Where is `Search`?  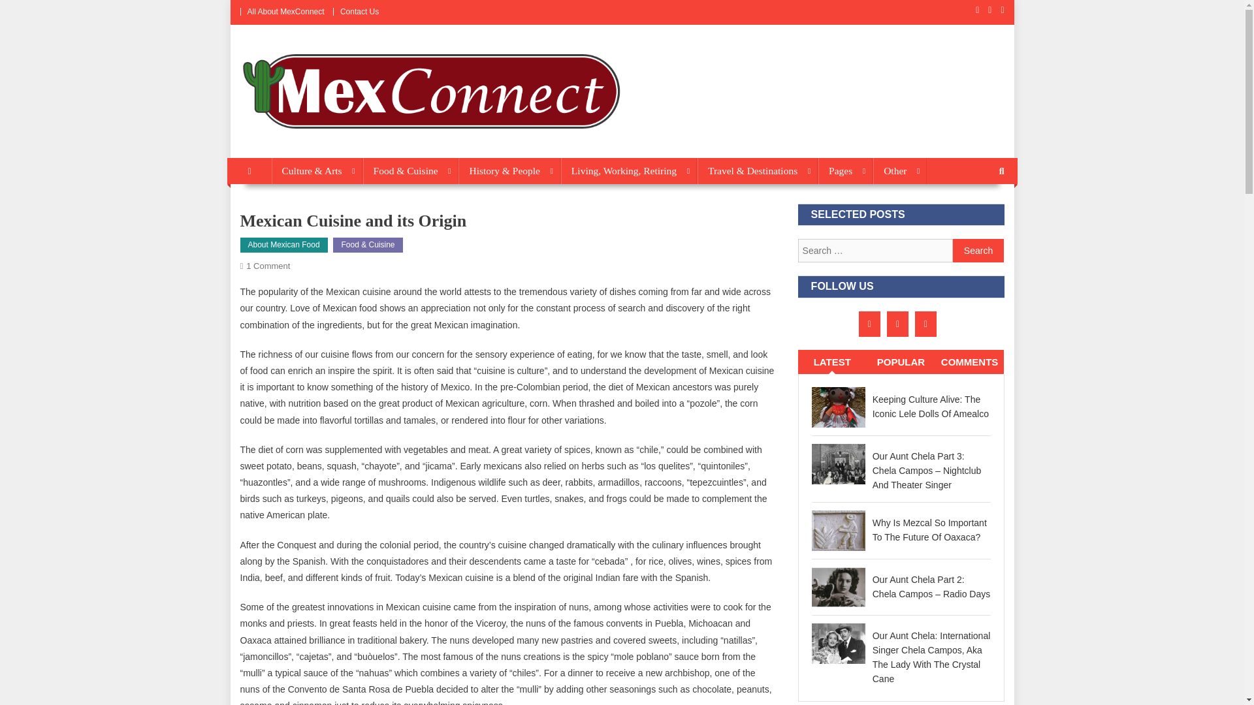 Search is located at coordinates (978, 251).